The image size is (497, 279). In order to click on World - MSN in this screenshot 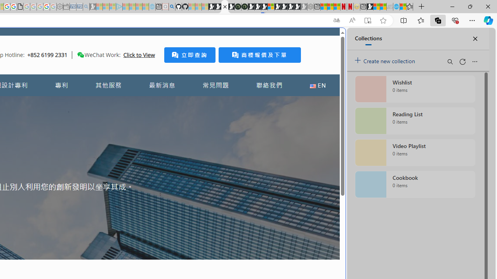, I will do `click(377, 7)`.